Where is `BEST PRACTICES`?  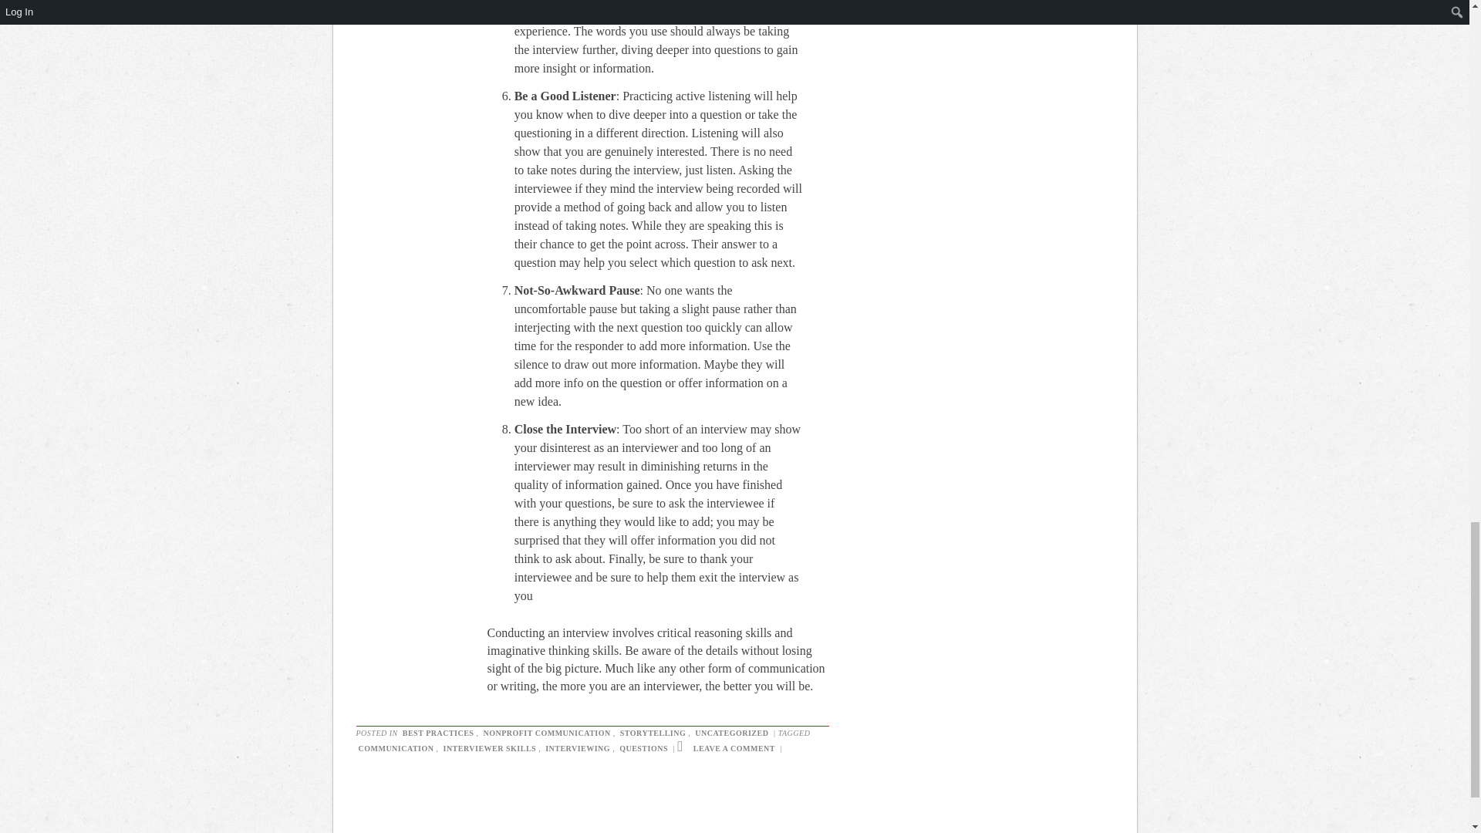
BEST PRACTICES is located at coordinates (438, 733).